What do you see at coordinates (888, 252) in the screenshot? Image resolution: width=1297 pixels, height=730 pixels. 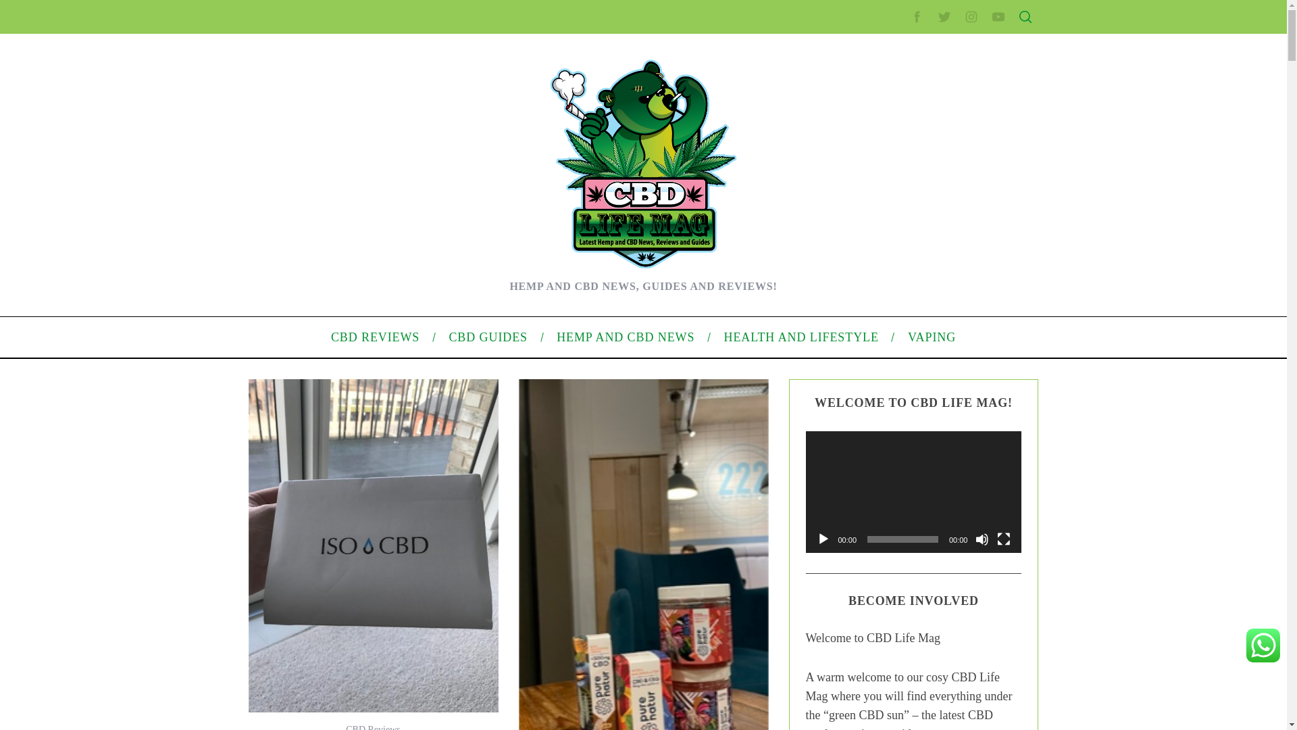 I see `DMCA Policy` at bounding box center [888, 252].